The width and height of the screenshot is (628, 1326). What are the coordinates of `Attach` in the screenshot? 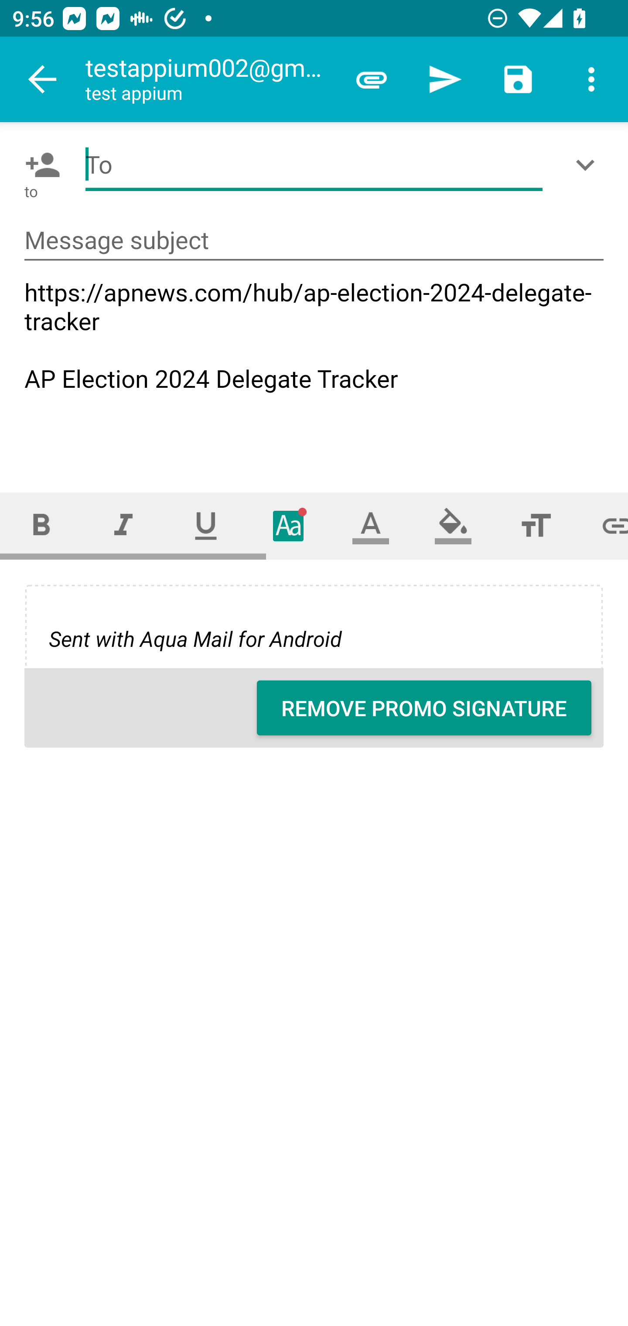 It's located at (372, 79).